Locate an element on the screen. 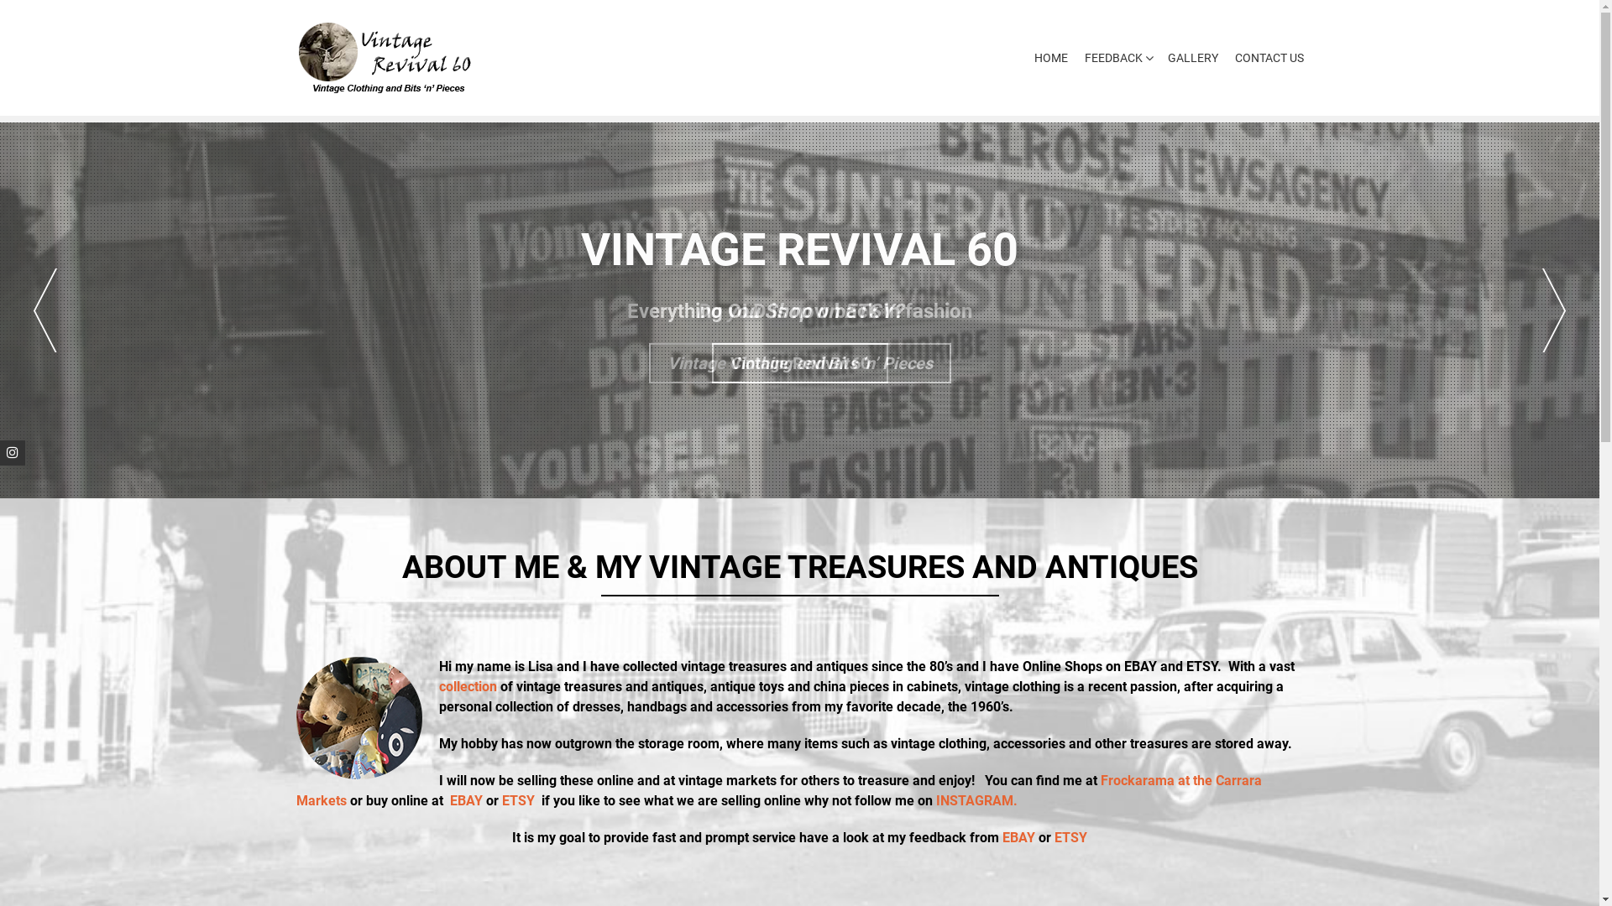 Image resolution: width=1612 pixels, height=906 pixels. CONTACT US is located at coordinates (1264, 59).